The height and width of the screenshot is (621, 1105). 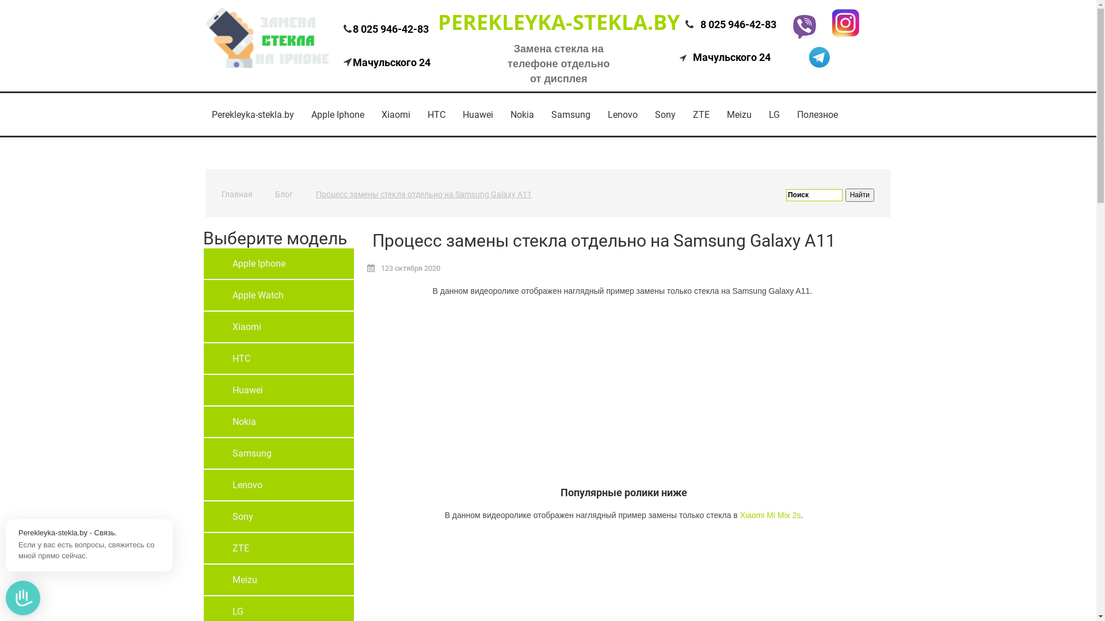 What do you see at coordinates (279, 485) in the screenshot?
I see `Lenovo` at bounding box center [279, 485].